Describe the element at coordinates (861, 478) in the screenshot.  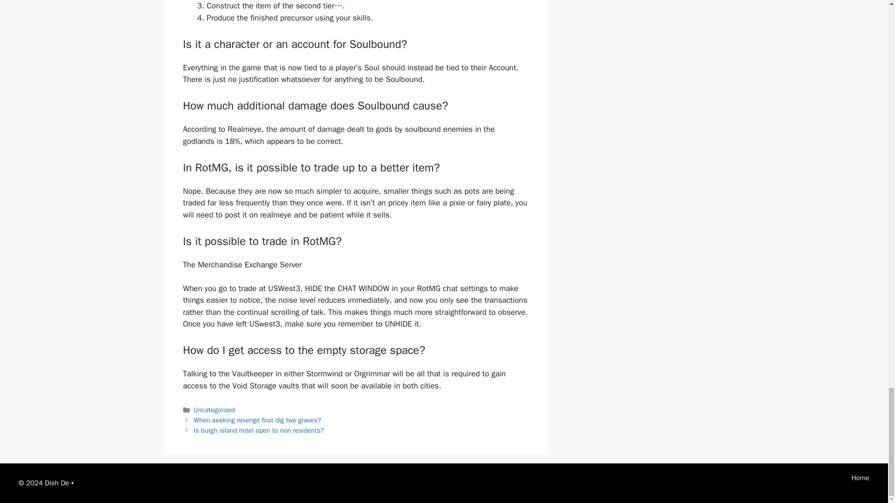
I see `Home` at that location.